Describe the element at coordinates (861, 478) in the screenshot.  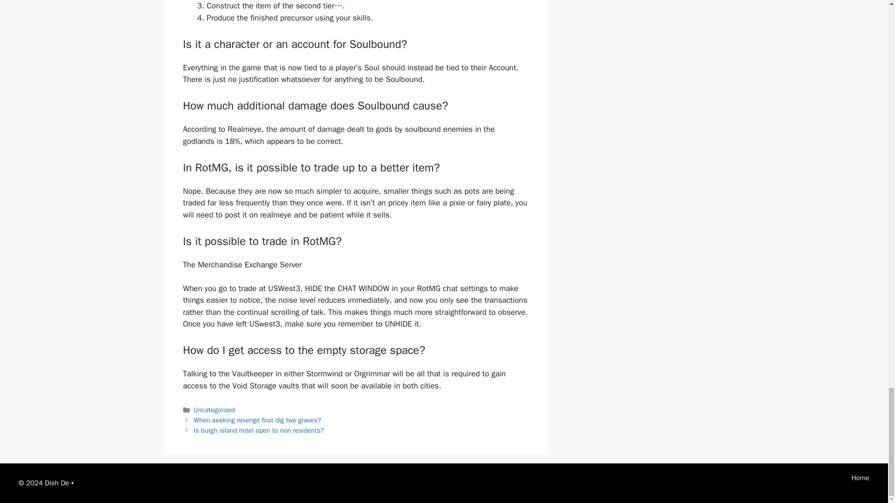
I see `Home` at that location.